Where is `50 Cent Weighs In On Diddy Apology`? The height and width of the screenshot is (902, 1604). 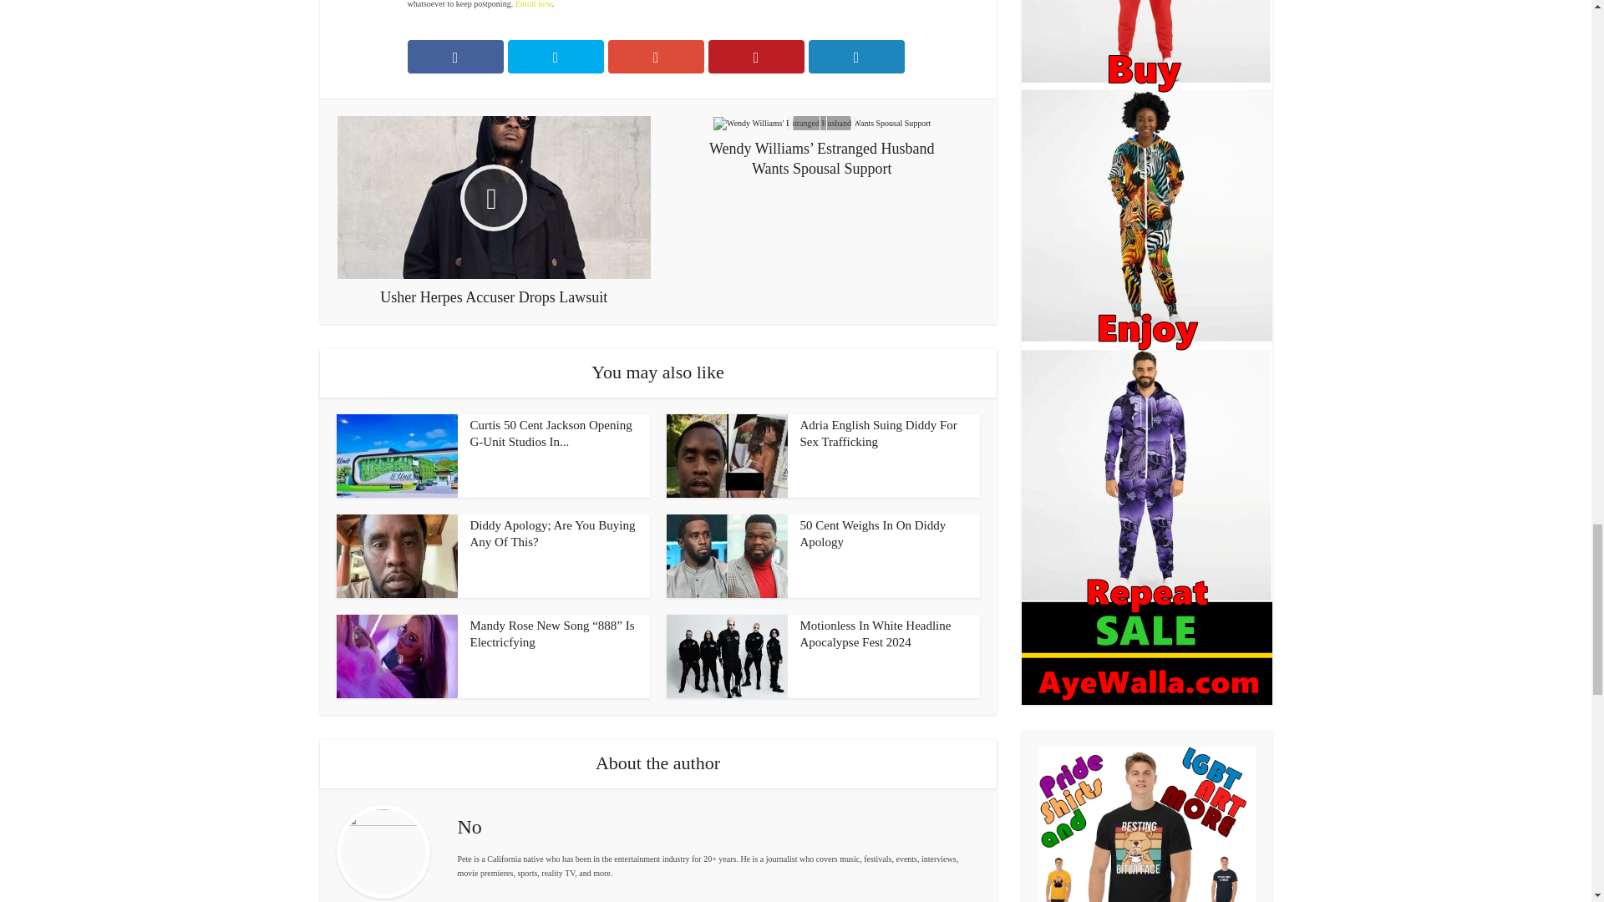
50 Cent Weighs In On Diddy Apology is located at coordinates (873, 533).